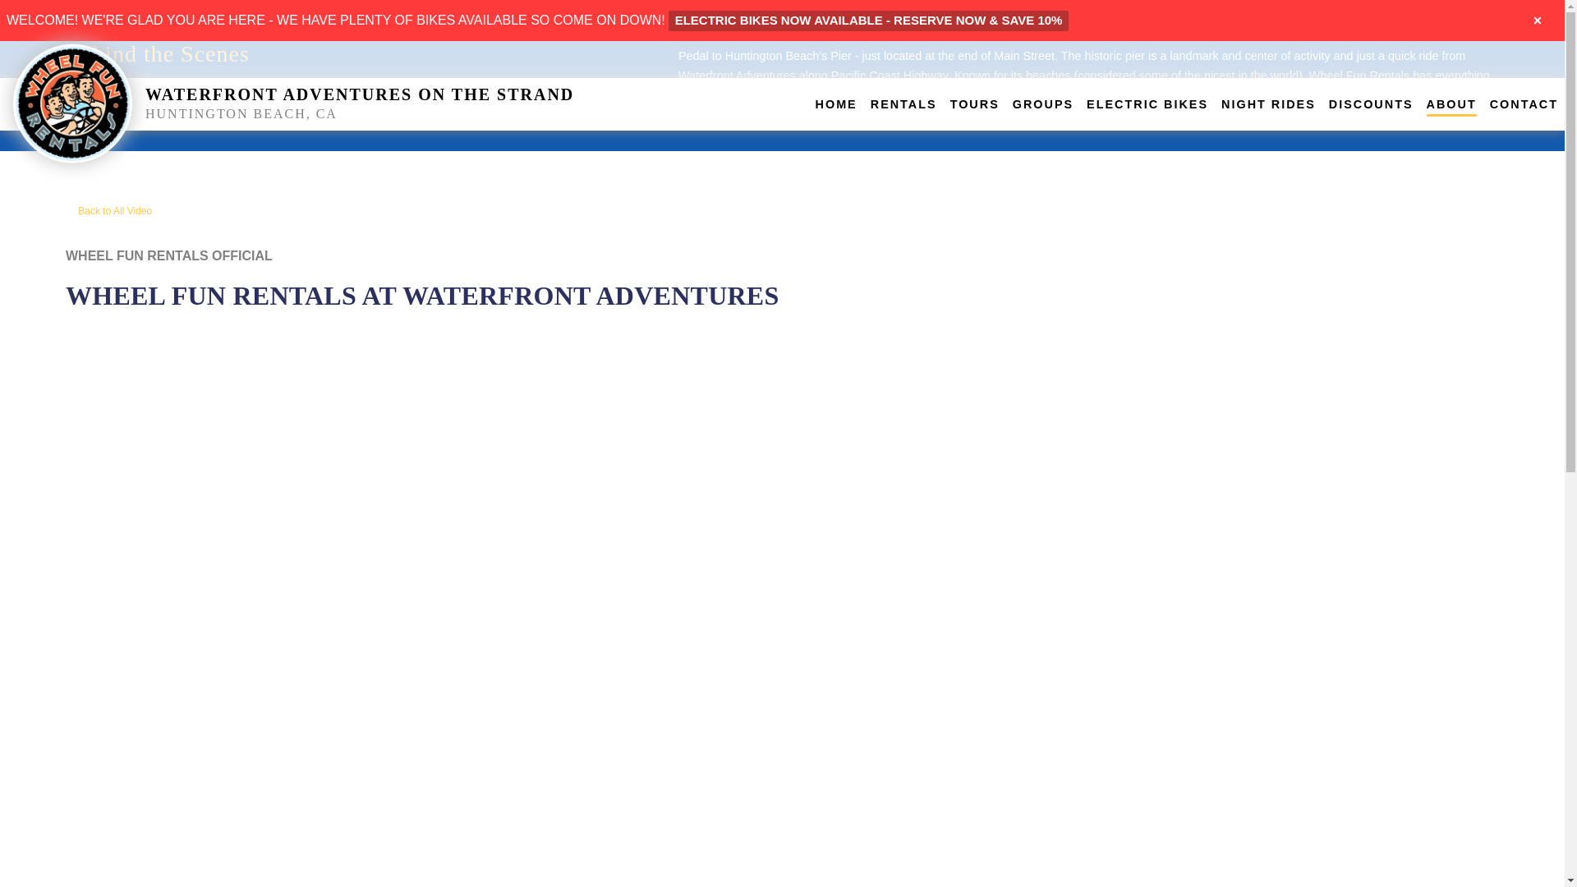 Image resolution: width=1577 pixels, height=887 pixels. I want to click on ELECTRIC BIKES, so click(1147, 103).